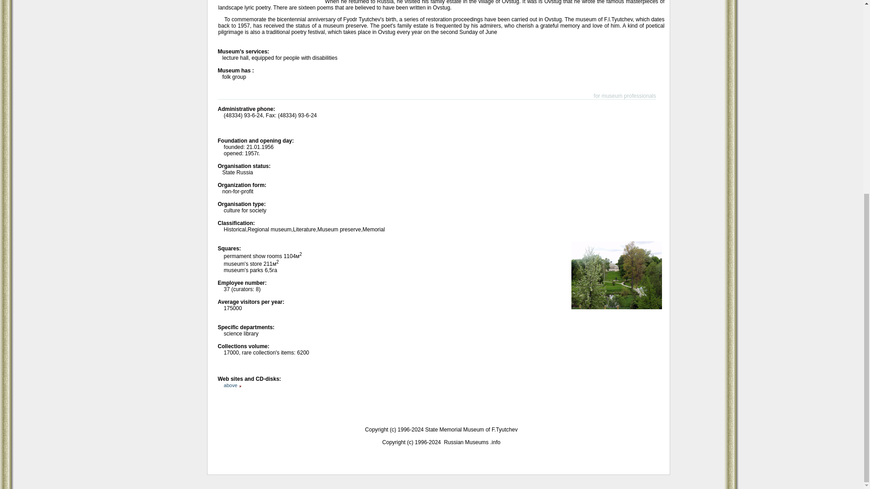 The width and height of the screenshot is (870, 489). Describe the element at coordinates (232, 385) in the screenshot. I see `above` at that location.